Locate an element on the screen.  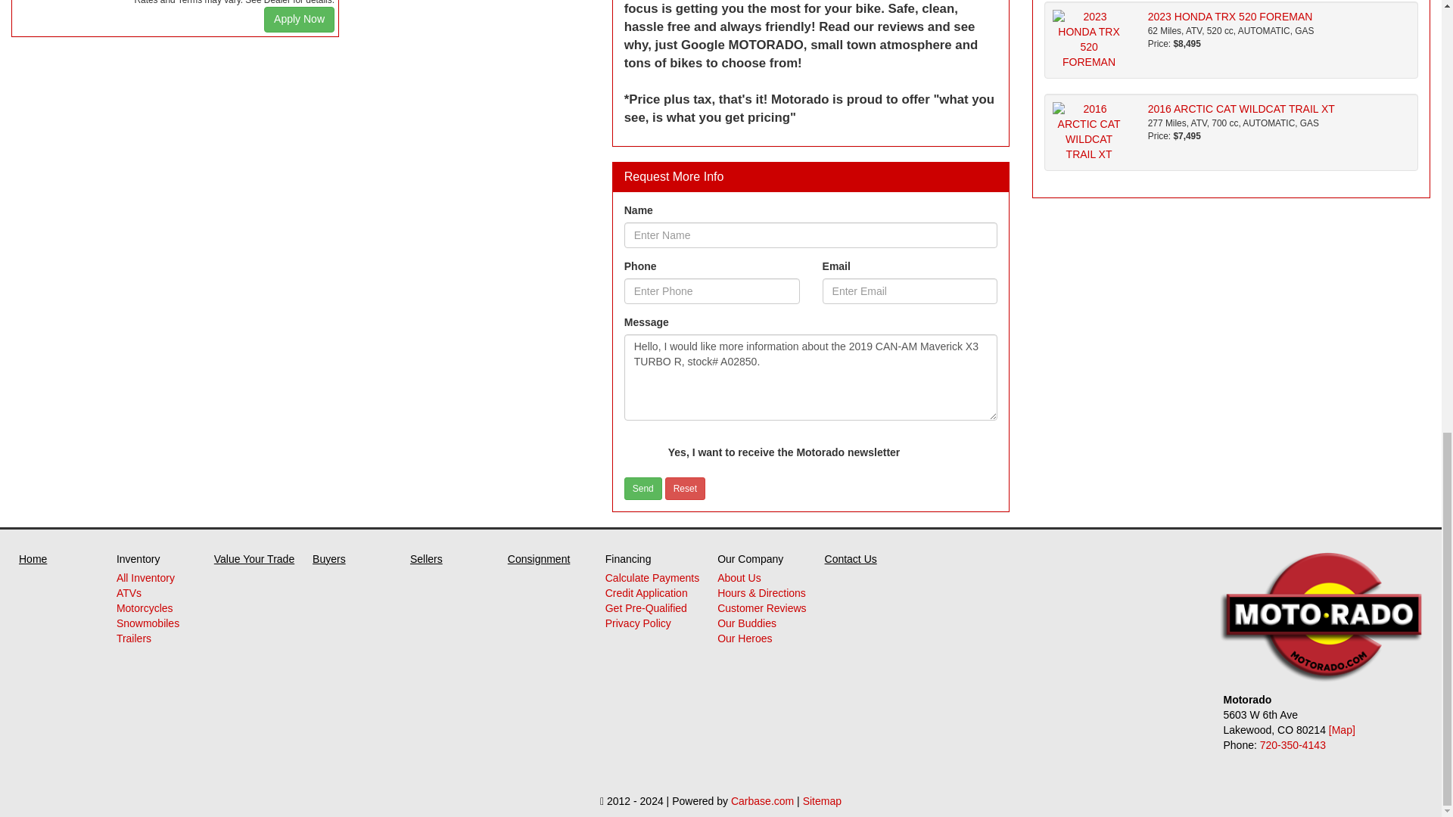
Reset is located at coordinates (685, 488).